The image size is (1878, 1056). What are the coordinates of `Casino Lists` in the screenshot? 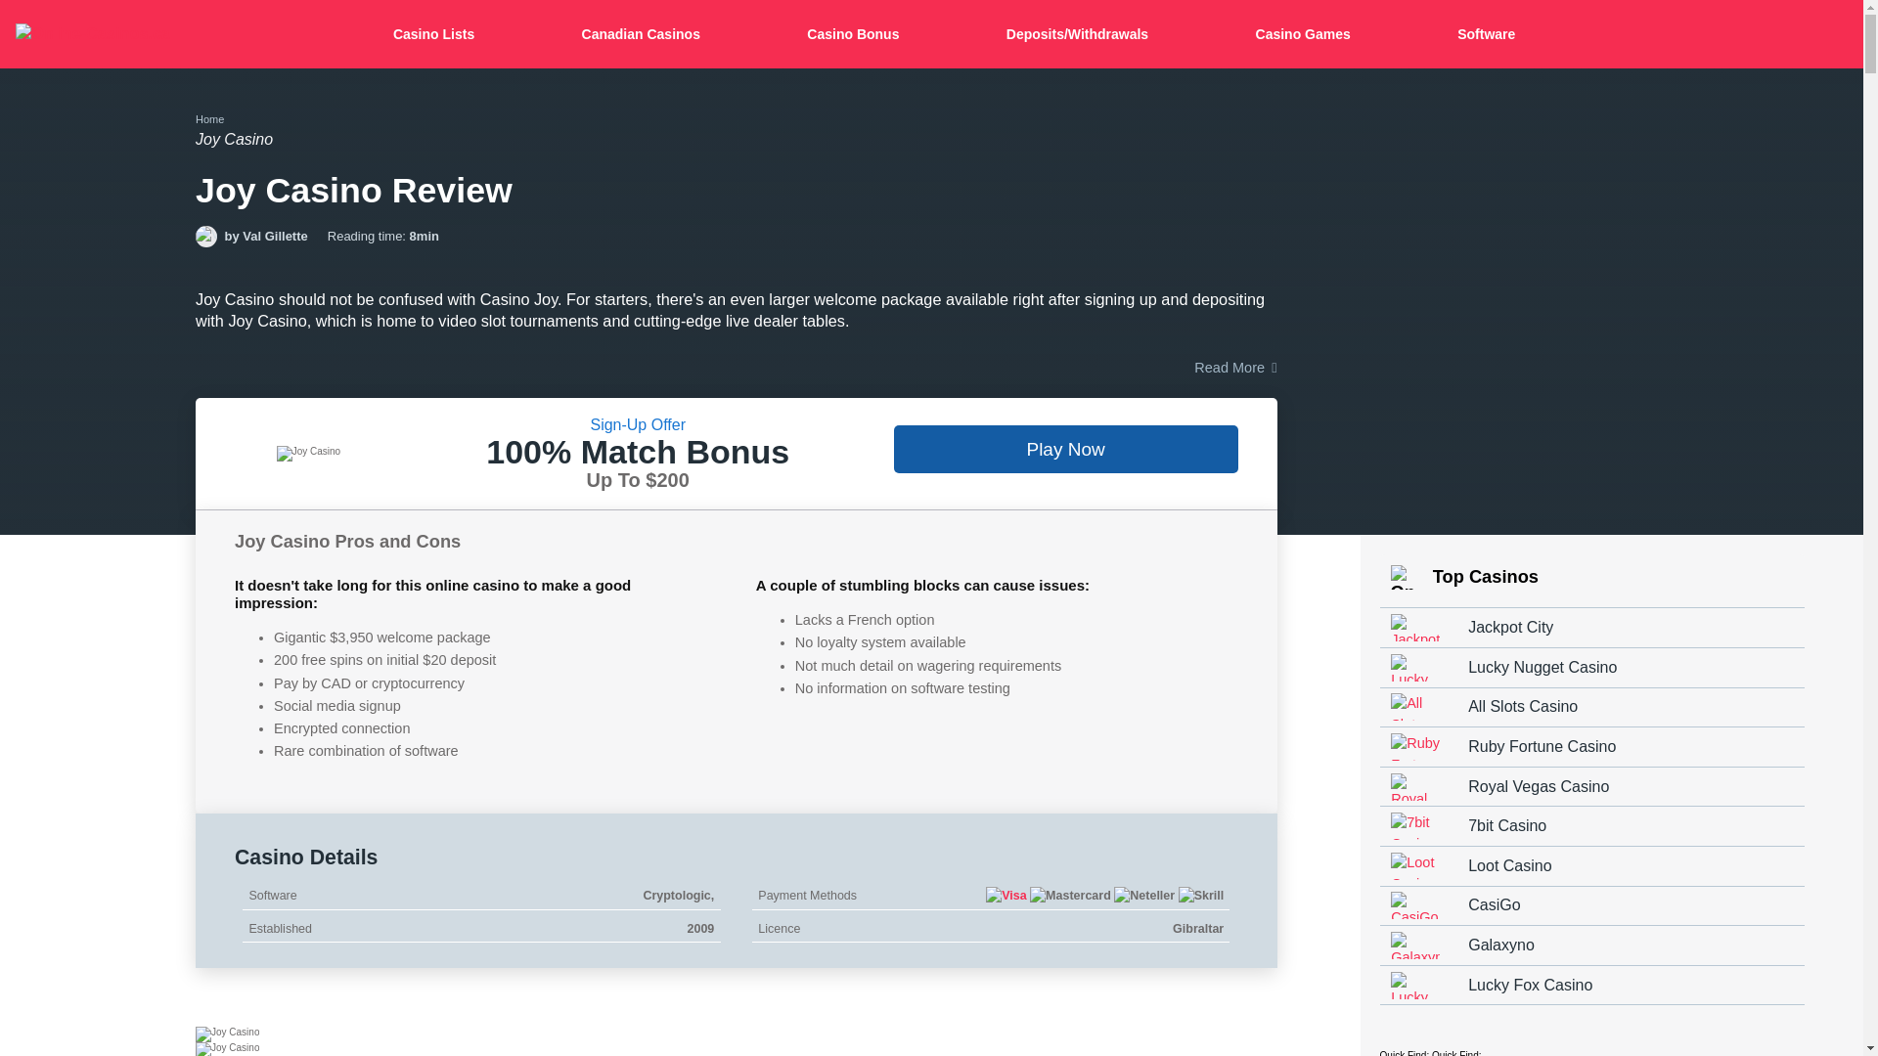 It's located at (437, 34).